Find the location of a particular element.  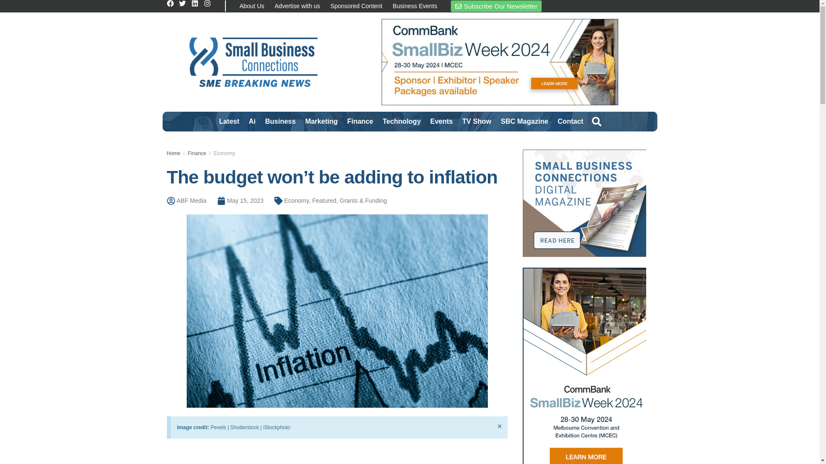

Marketing is located at coordinates (321, 121).